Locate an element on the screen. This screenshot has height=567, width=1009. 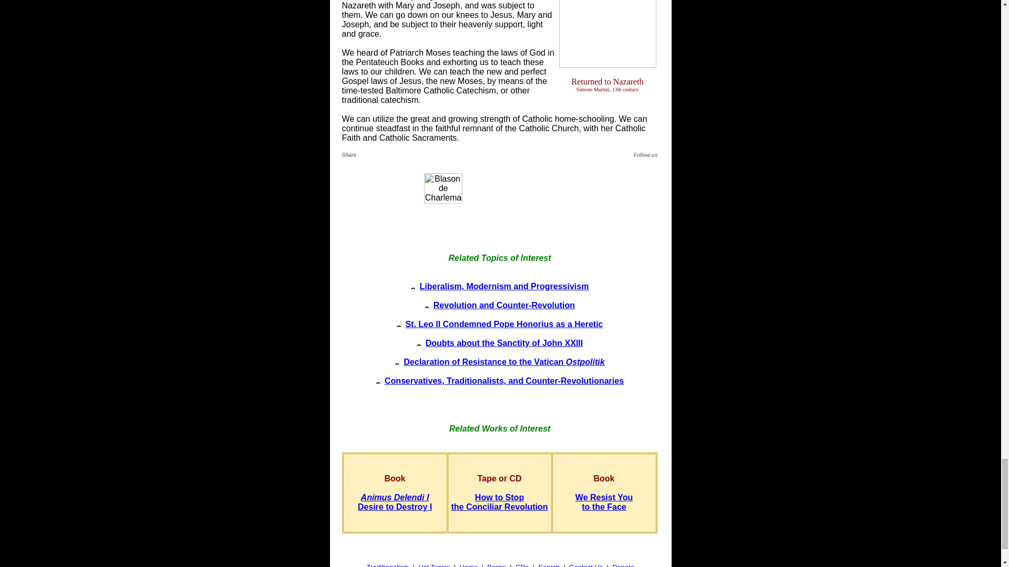
Traditionalism is located at coordinates (504, 343).